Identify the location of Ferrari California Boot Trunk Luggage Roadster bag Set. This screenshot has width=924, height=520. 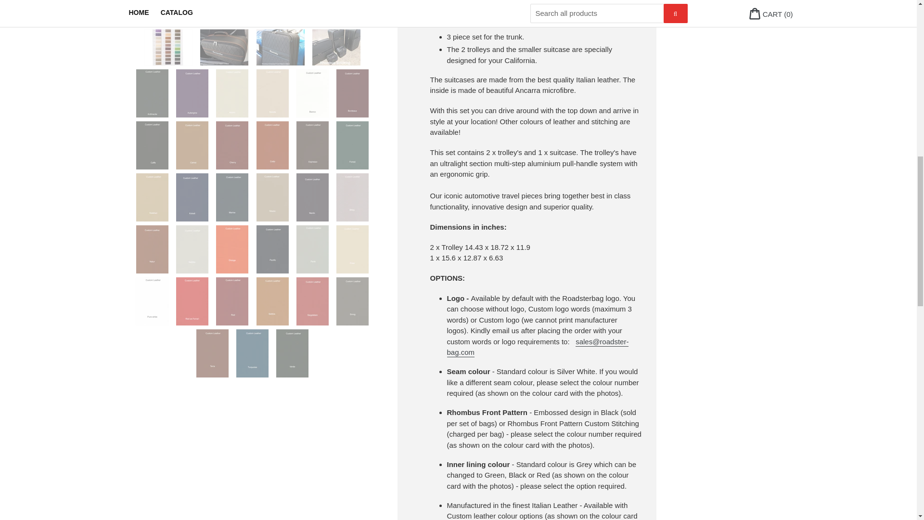
(169, 47).